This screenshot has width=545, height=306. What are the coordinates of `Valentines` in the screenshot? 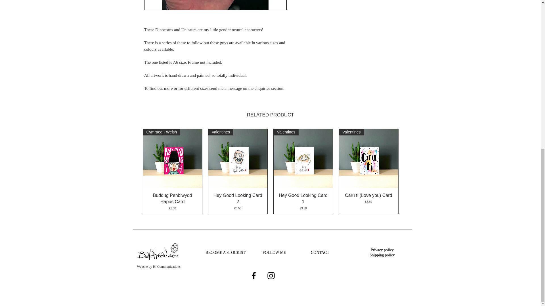 It's located at (368, 158).